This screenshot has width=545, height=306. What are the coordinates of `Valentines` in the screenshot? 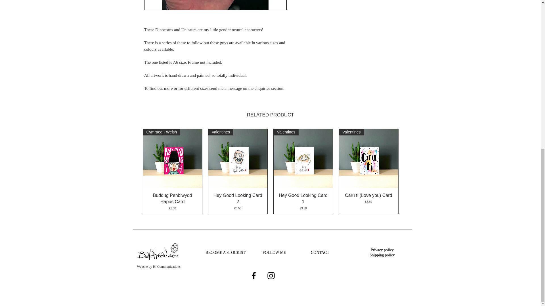 It's located at (368, 158).